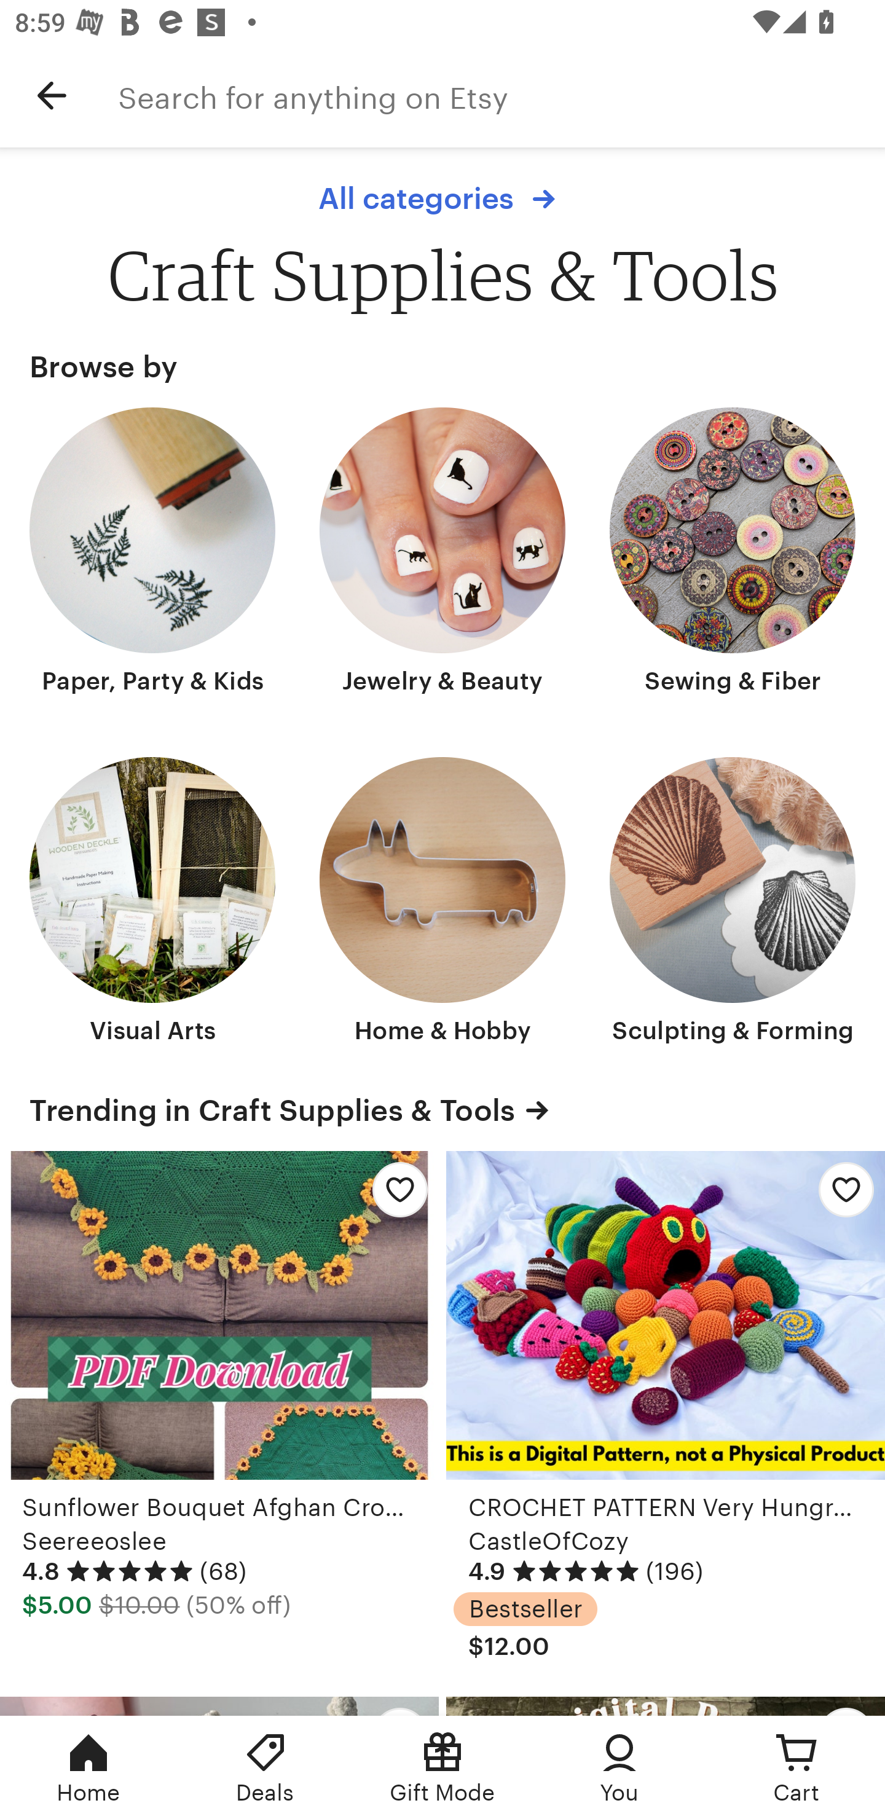 The image size is (885, 1819). What do you see at coordinates (733, 553) in the screenshot?
I see `Sewing & Fiber` at bounding box center [733, 553].